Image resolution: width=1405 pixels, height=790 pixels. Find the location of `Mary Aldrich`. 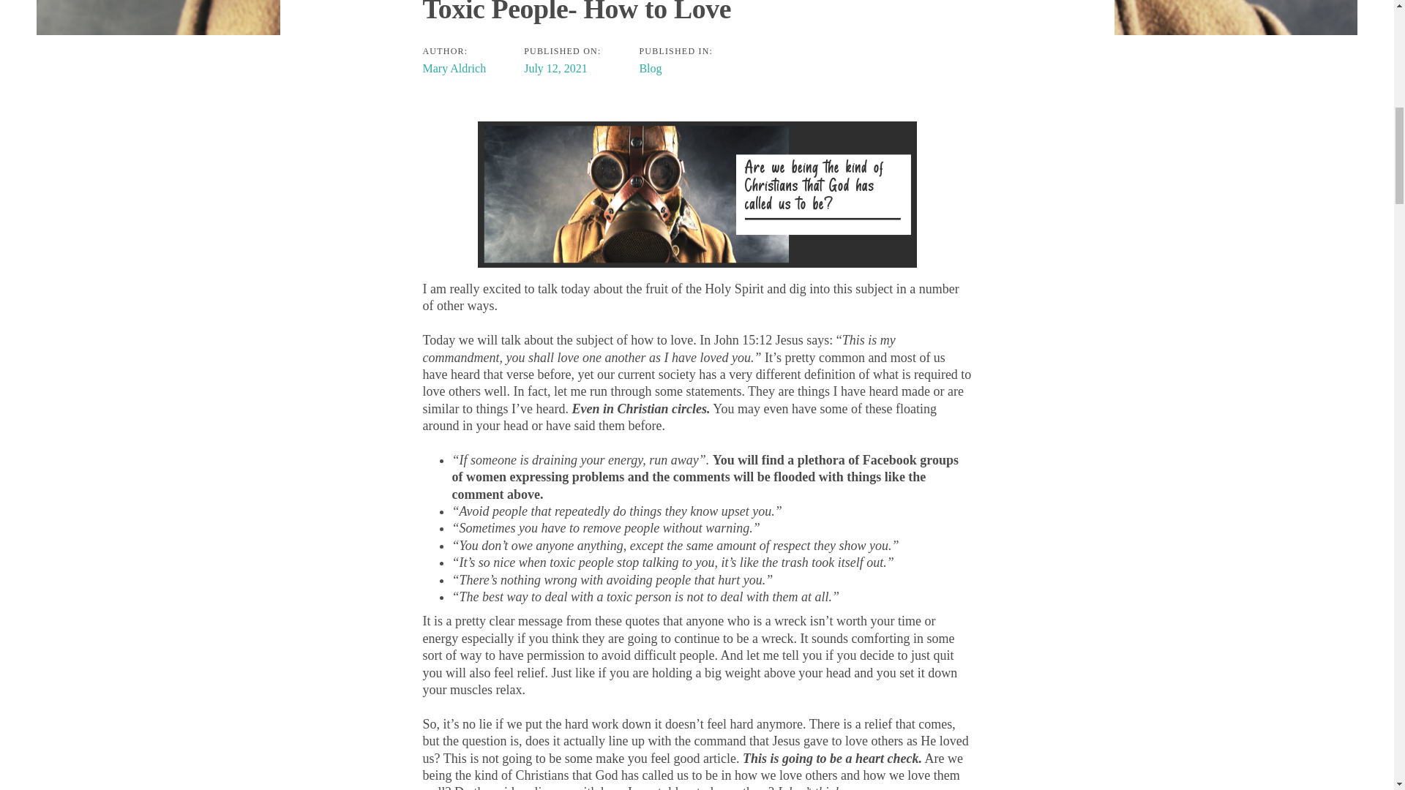

Mary Aldrich is located at coordinates (454, 68).